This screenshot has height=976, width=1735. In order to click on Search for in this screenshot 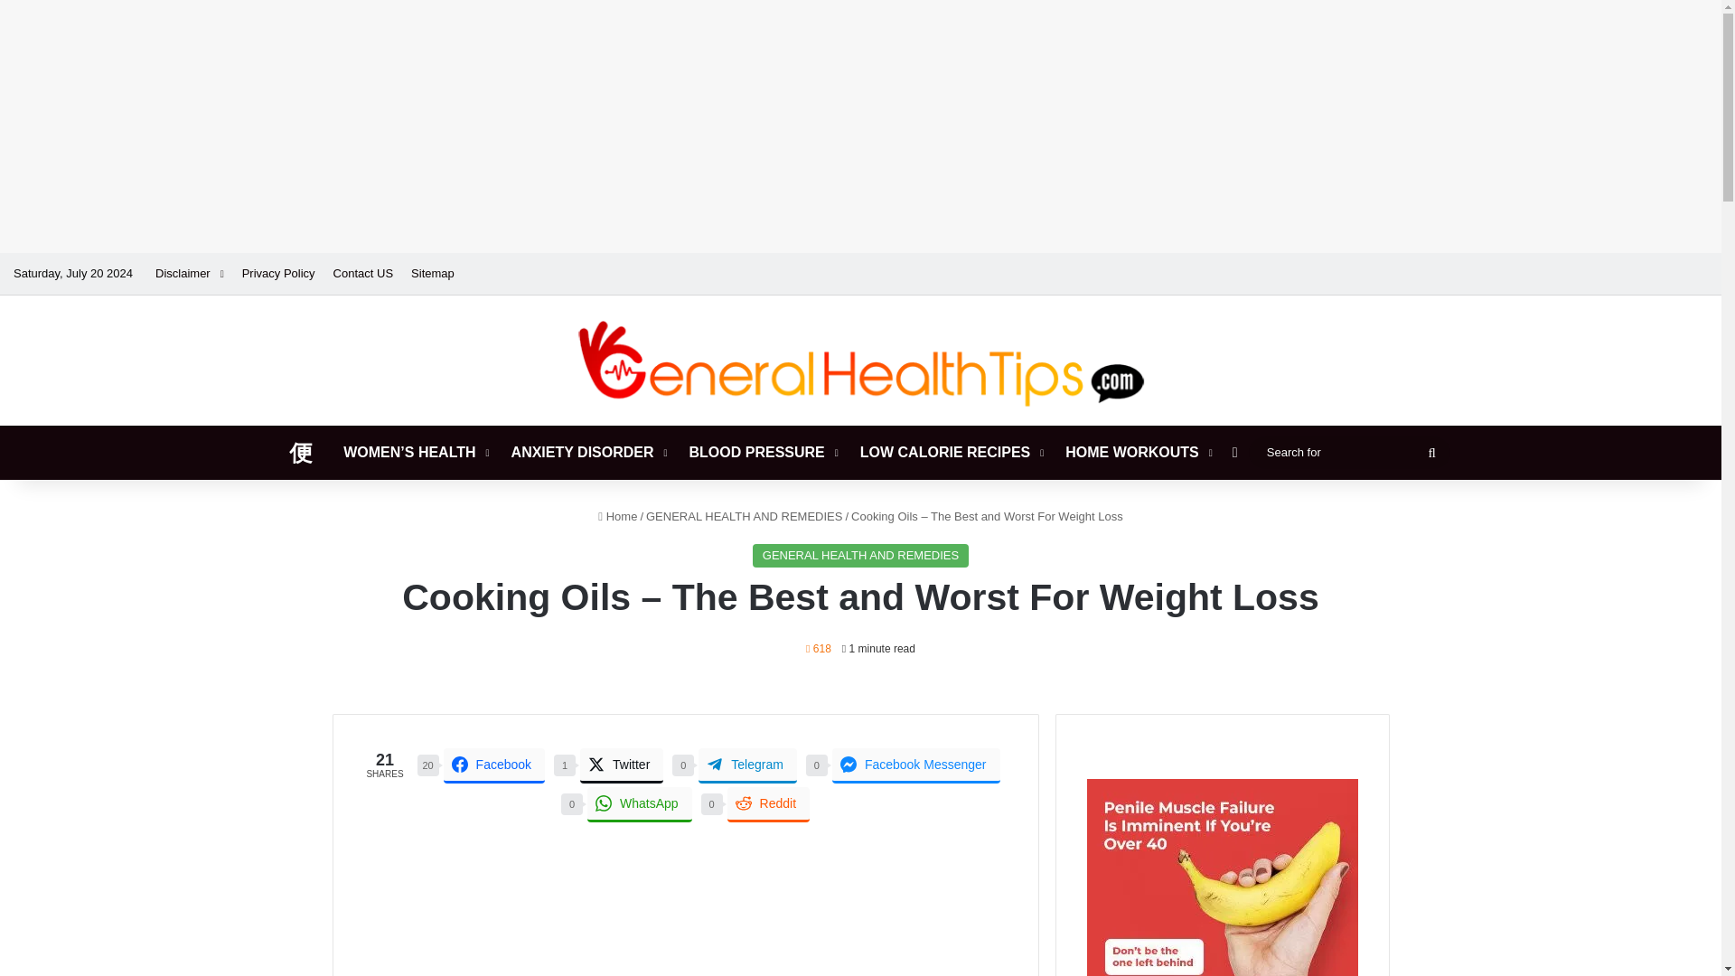, I will do `click(1350, 452)`.